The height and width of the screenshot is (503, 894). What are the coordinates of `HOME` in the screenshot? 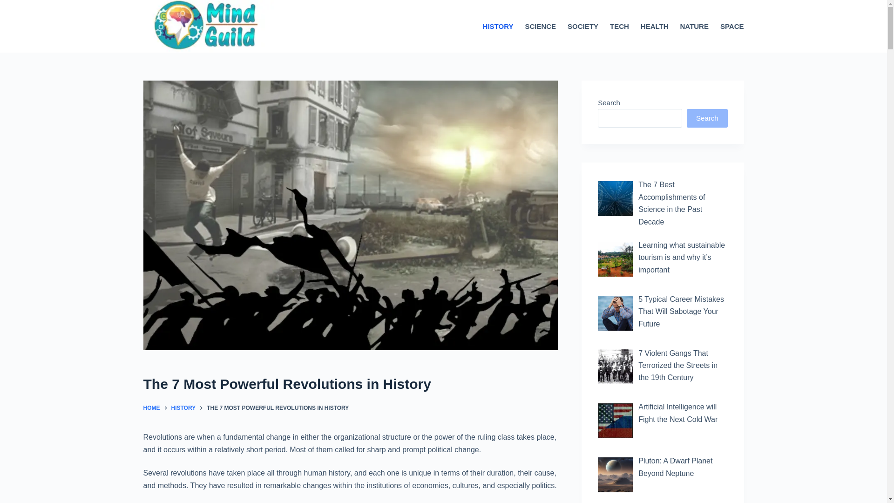 It's located at (151, 408).